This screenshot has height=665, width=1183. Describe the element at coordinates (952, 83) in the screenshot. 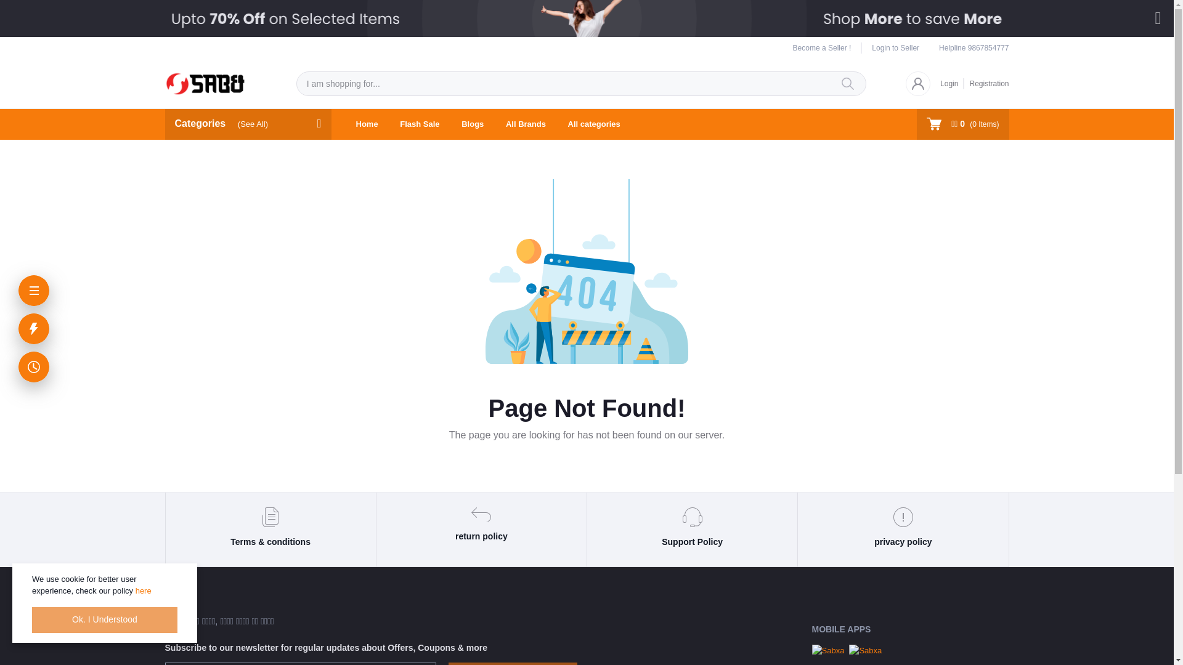

I see `Login` at that location.